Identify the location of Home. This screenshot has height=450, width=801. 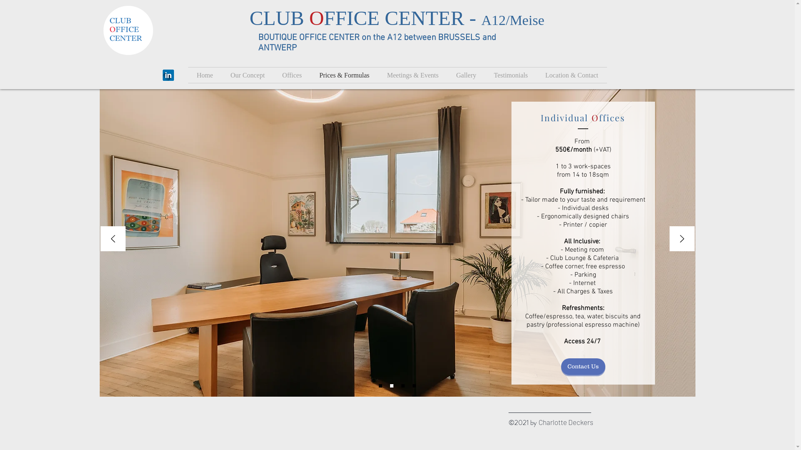
(204, 75).